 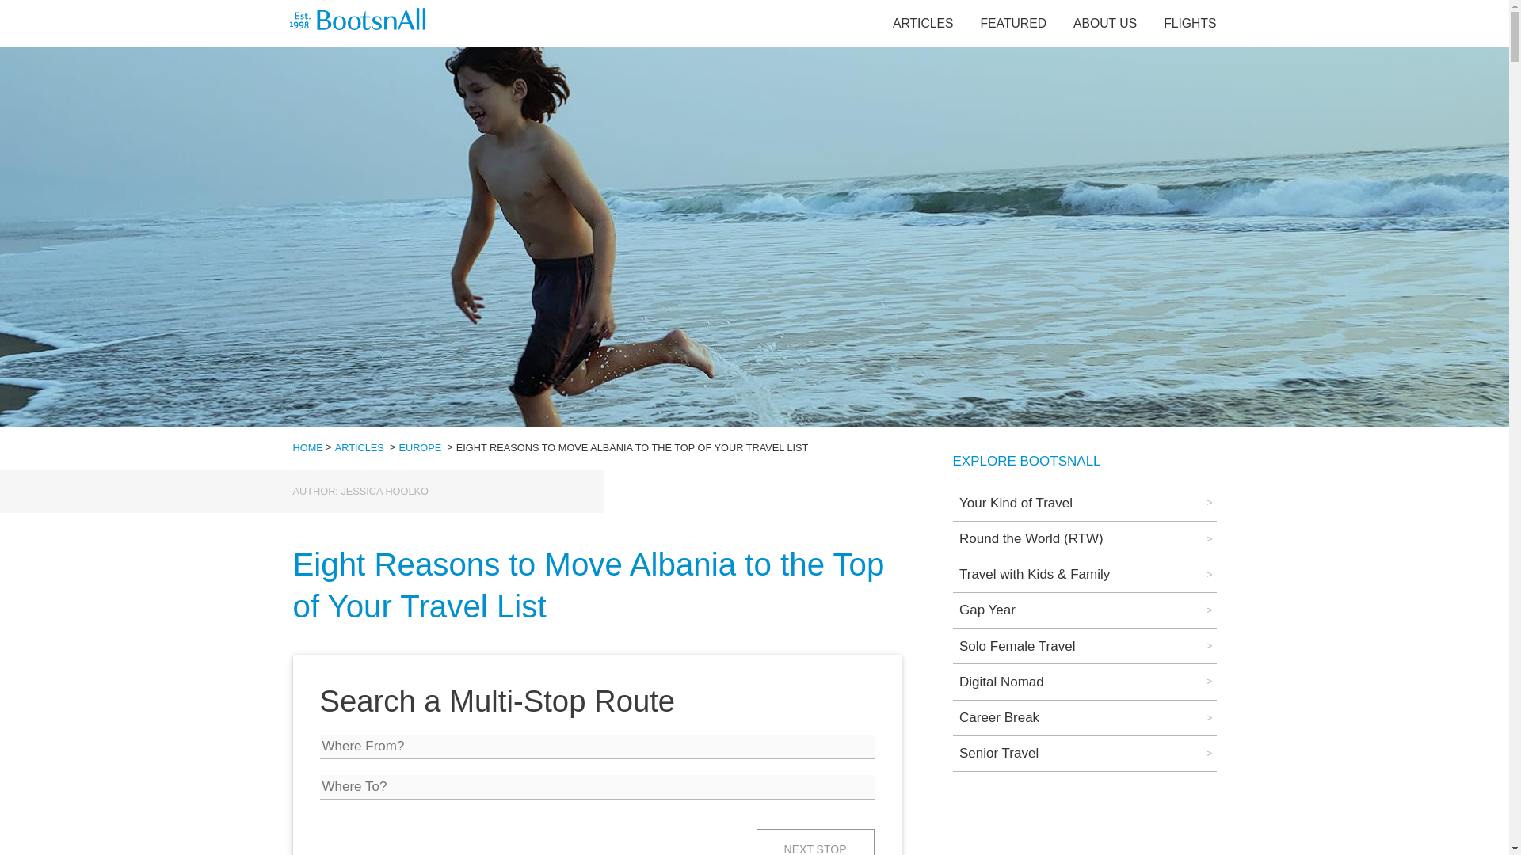 I want to click on Gap Year, so click(x=1084, y=610).